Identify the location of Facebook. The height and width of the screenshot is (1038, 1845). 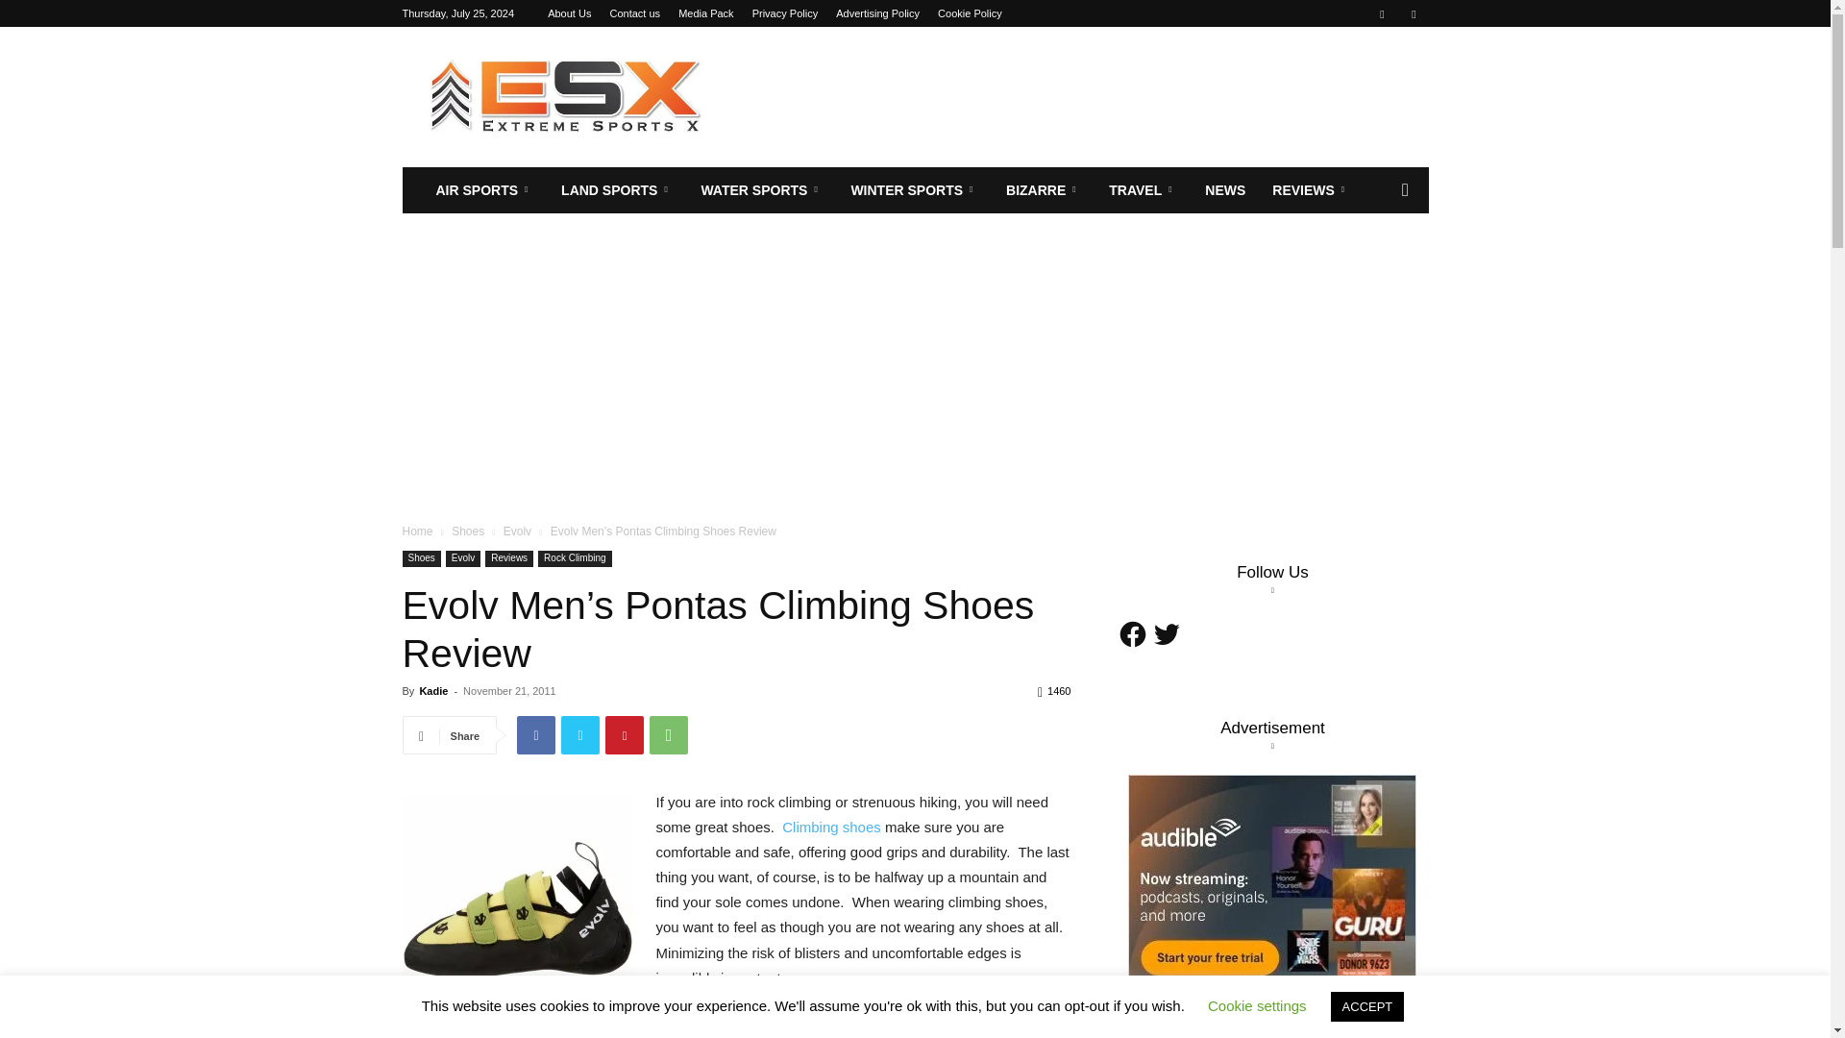
(1382, 13).